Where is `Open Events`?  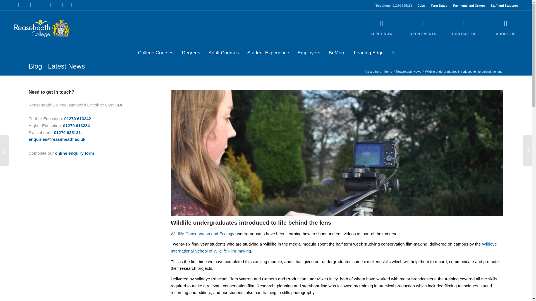
Open Events is located at coordinates (423, 34).